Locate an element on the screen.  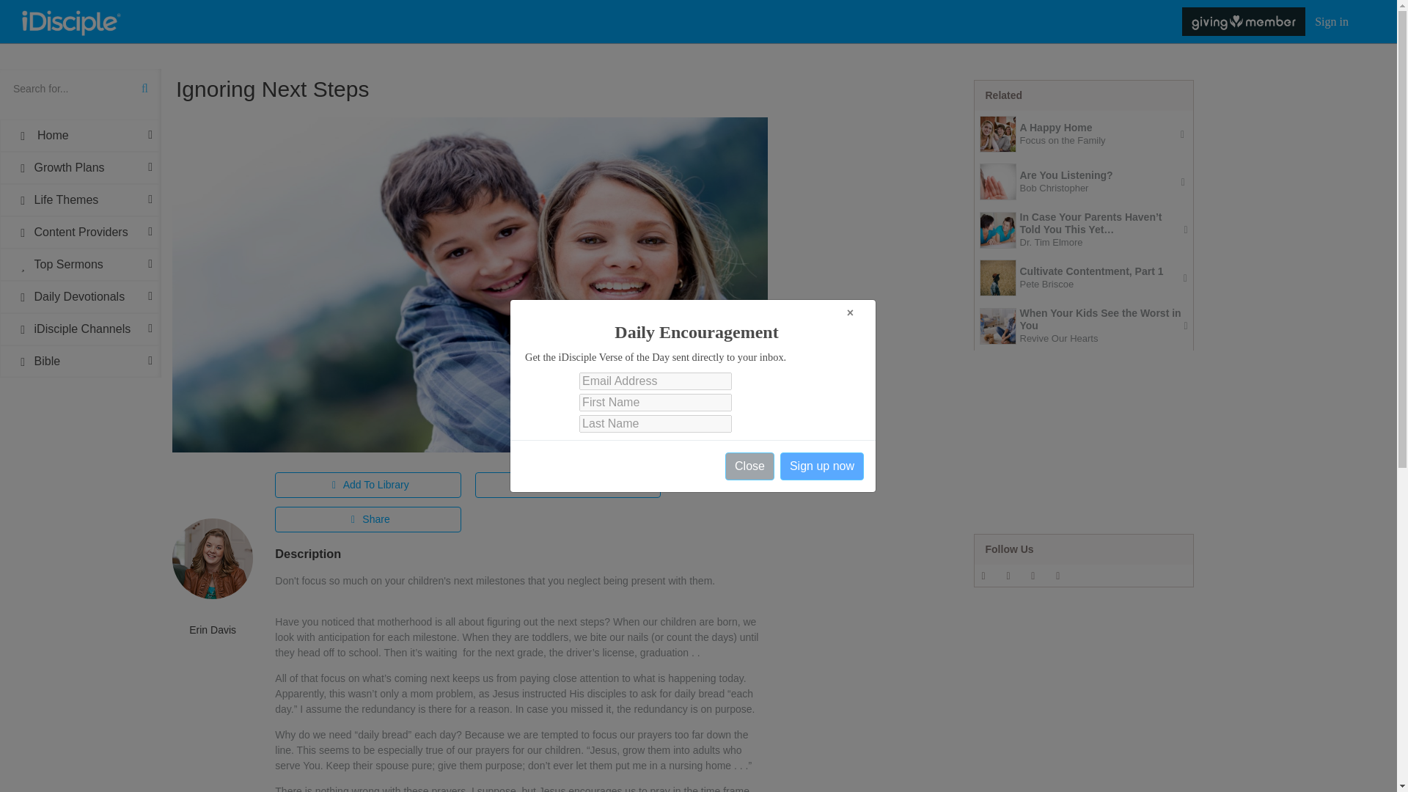
Add To Library is located at coordinates (368, 485).